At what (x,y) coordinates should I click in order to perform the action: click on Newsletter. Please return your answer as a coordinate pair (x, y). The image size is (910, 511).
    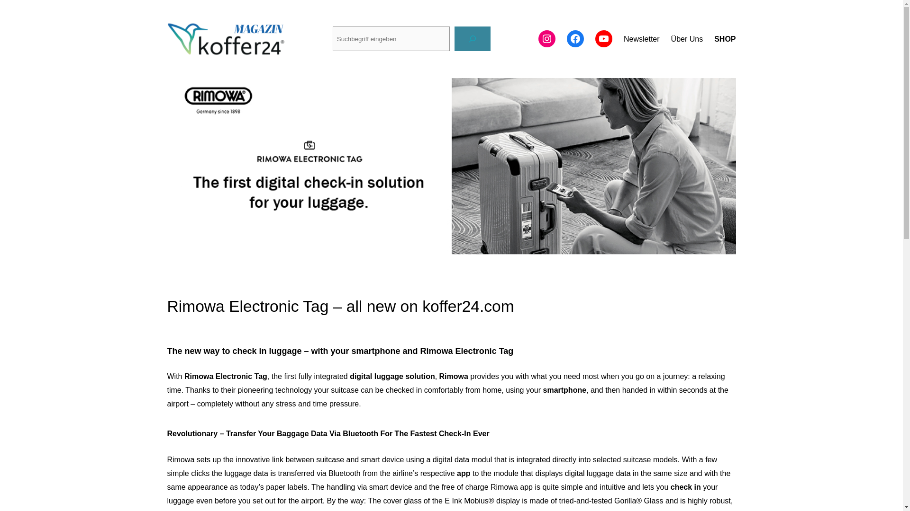
    Looking at the image, I should click on (642, 39).